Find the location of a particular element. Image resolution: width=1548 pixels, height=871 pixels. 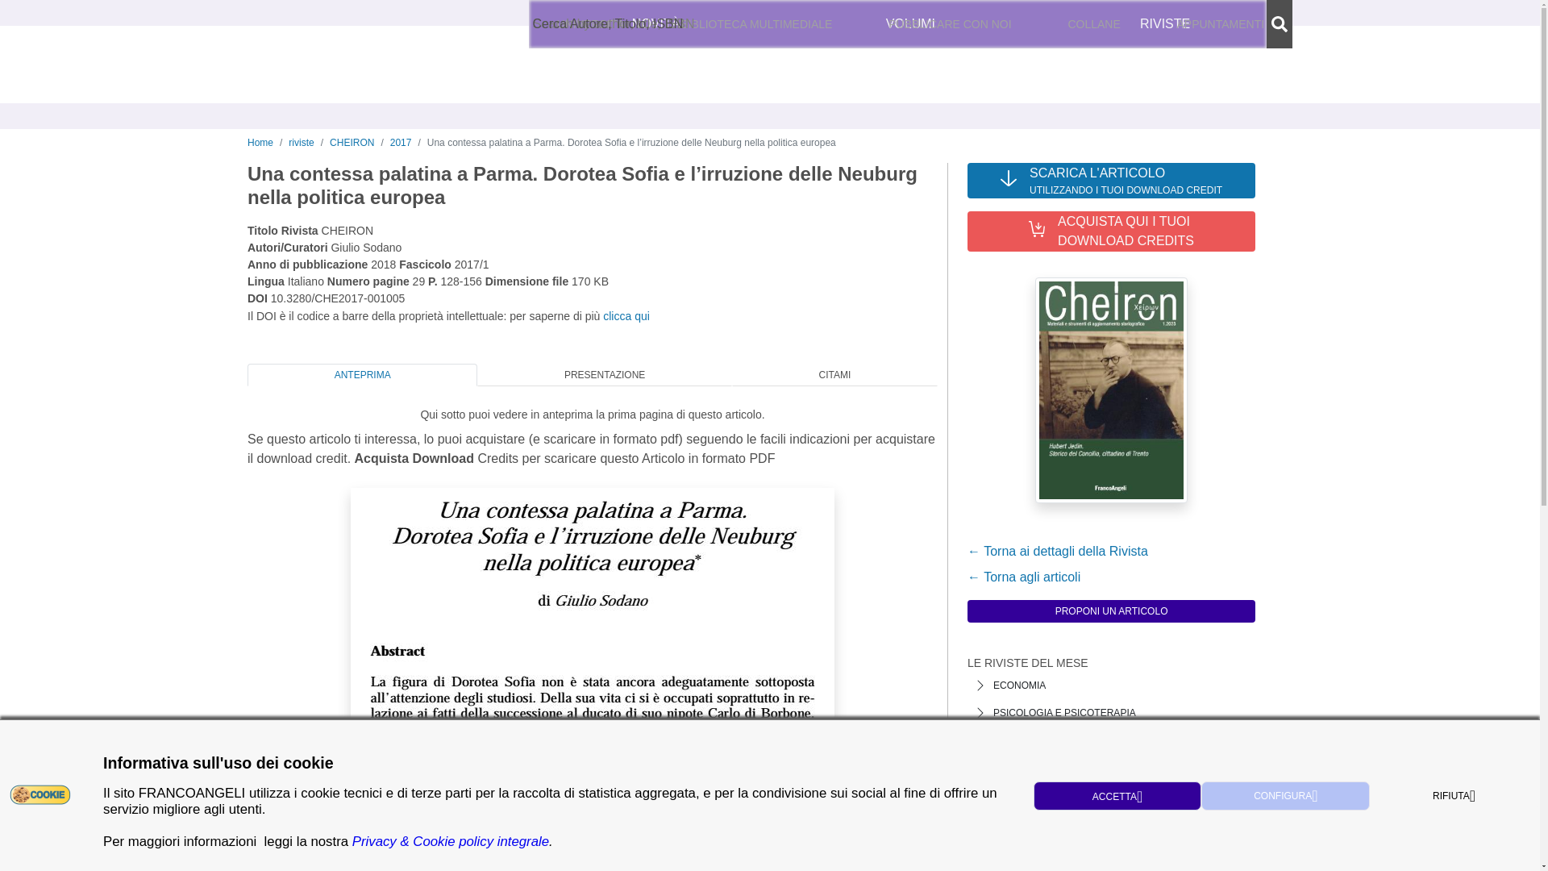

CookieMan BY ML informatica is located at coordinates (40, 794).